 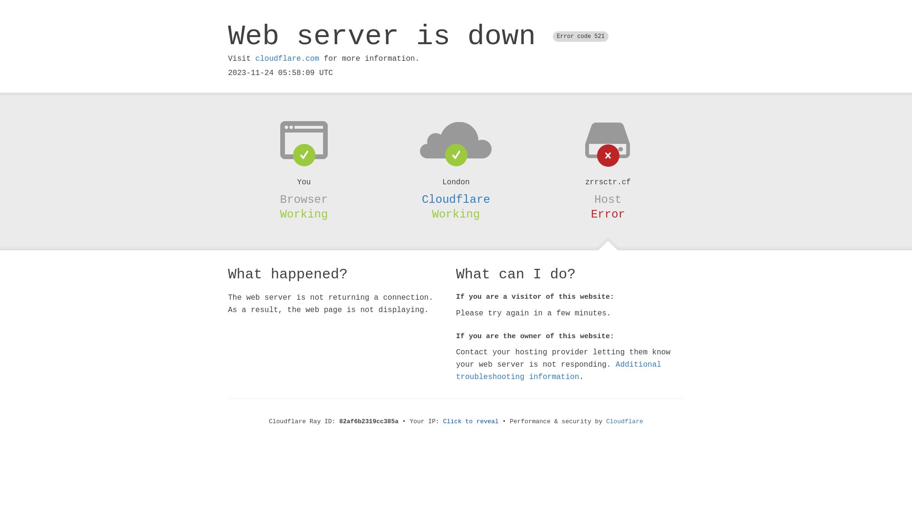 What do you see at coordinates (625, 422) in the screenshot?
I see `Cloudflare` at bounding box center [625, 422].